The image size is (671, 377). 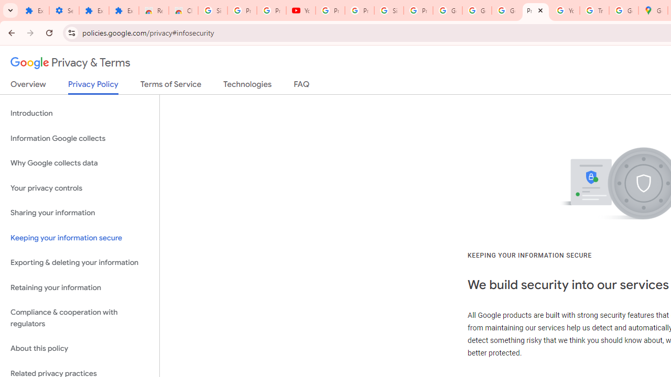 What do you see at coordinates (80, 349) in the screenshot?
I see `About this policy` at bounding box center [80, 349].